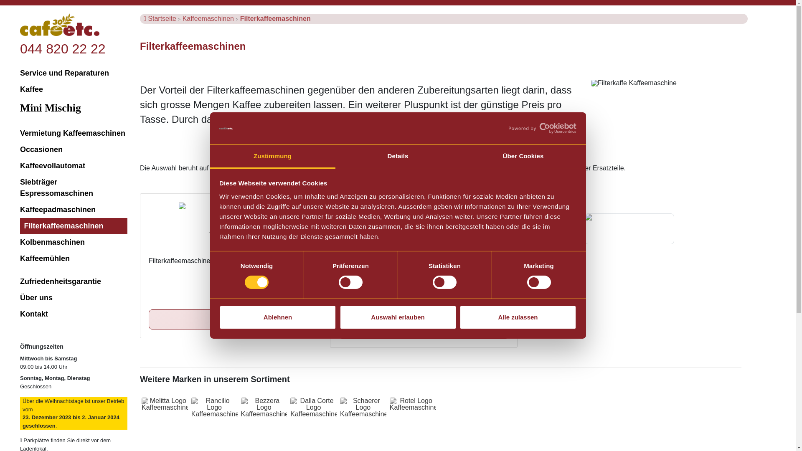  Describe the element at coordinates (276, 18) in the screenshot. I see `Filterkaffeemaschinen` at that location.